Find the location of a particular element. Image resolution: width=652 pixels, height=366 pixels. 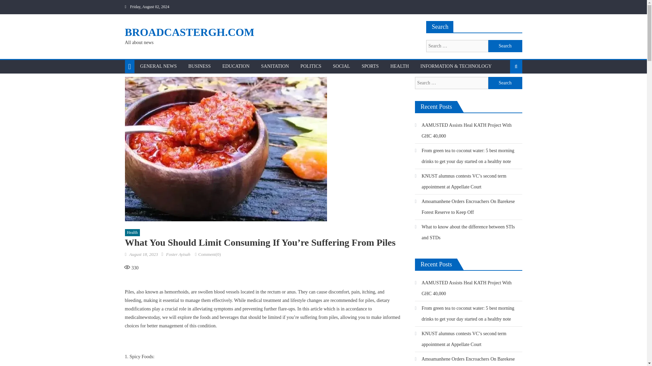

BROADCASTERGH.COM is located at coordinates (189, 32).